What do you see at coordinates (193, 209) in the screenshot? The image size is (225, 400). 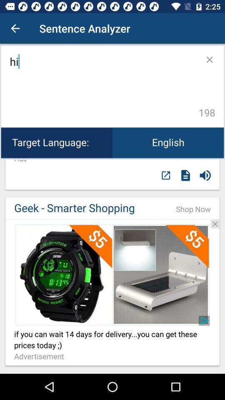 I see `open the icon to the right of the geek - smarter shopping` at bounding box center [193, 209].